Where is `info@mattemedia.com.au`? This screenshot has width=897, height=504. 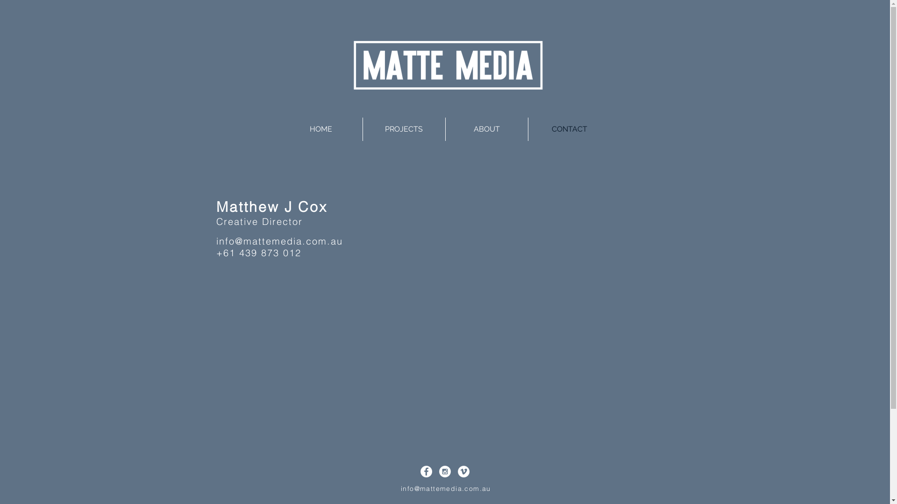
info@mattemedia.com.au is located at coordinates (279, 241).